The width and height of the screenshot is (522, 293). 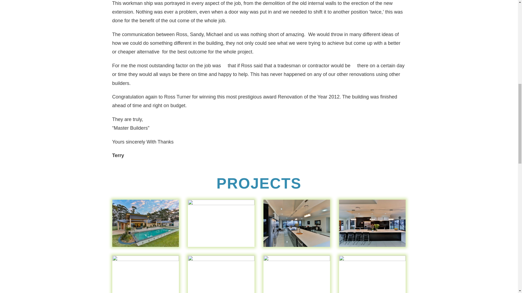 What do you see at coordinates (297, 247) in the screenshot?
I see `3` at bounding box center [297, 247].